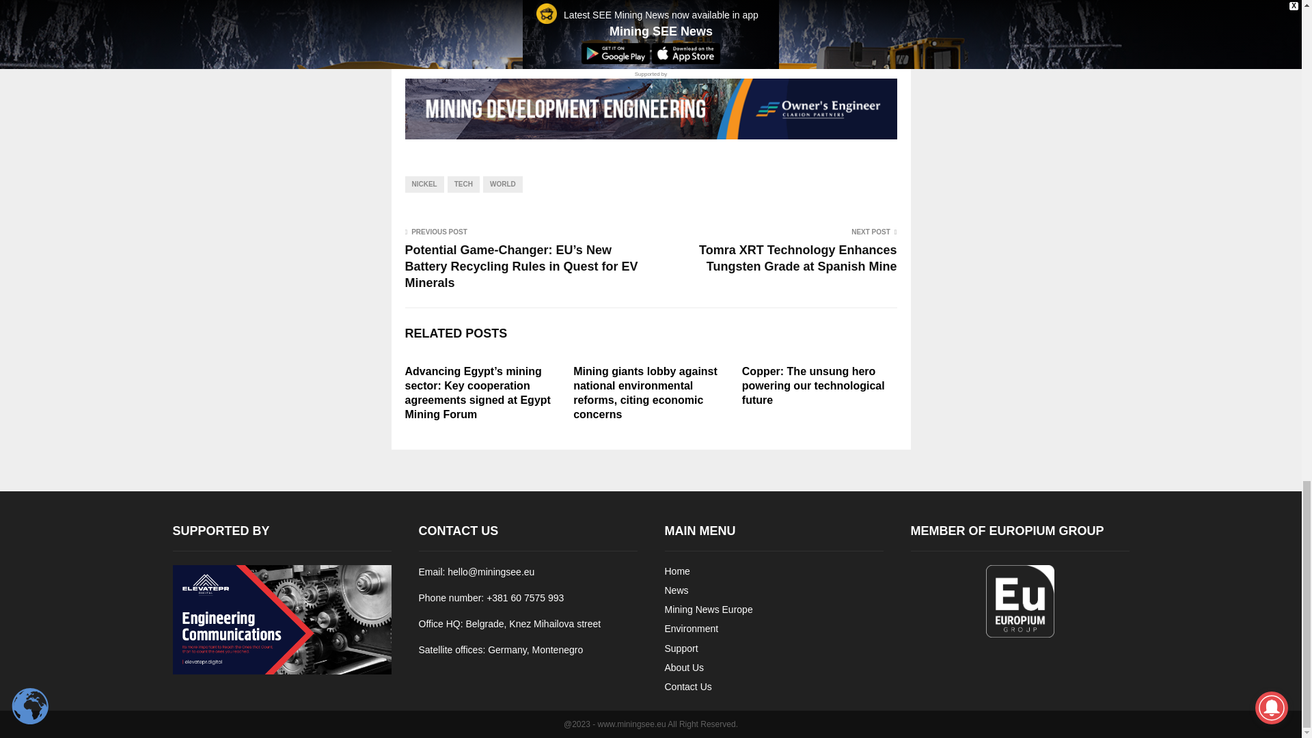  I want to click on Supported by, so click(650, 105).